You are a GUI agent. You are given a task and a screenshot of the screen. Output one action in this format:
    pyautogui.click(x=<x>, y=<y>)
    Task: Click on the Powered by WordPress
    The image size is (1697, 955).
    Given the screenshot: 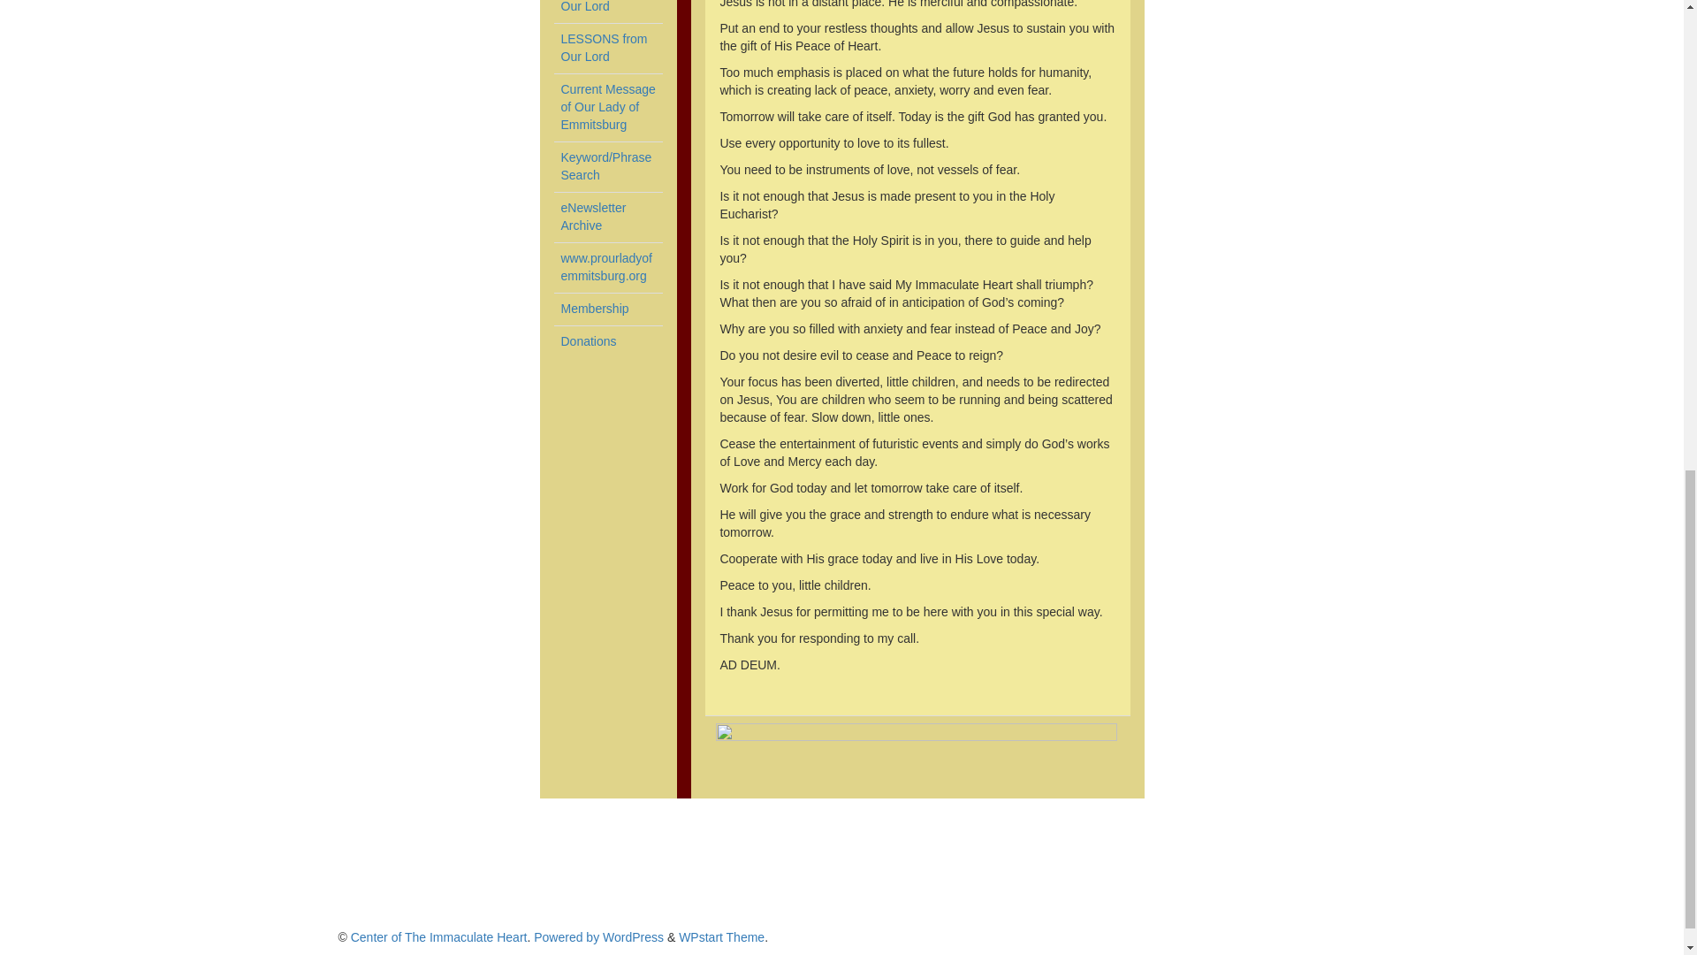 What is the action you would take?
    pyautogui.click(x=605, y=267)
    